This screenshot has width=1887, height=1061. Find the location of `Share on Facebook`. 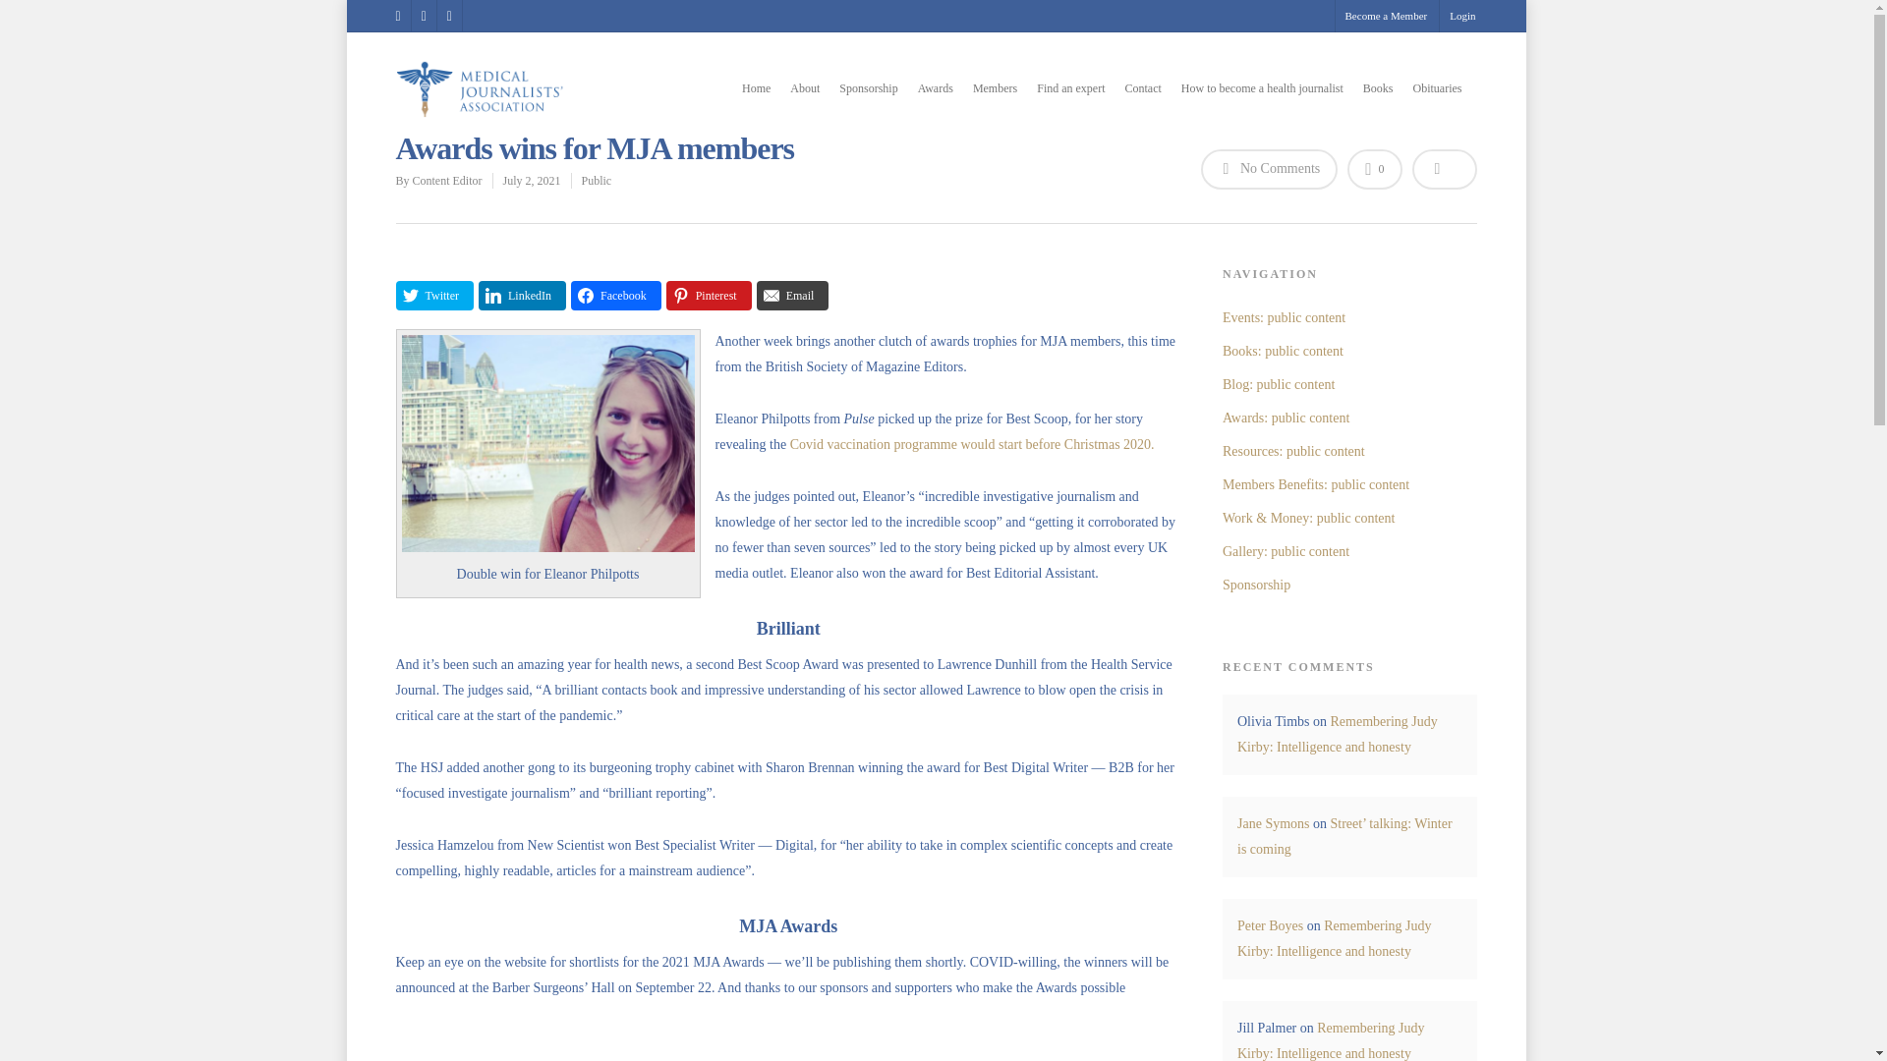

Share on Facebook is located at coordinates (616, 296).